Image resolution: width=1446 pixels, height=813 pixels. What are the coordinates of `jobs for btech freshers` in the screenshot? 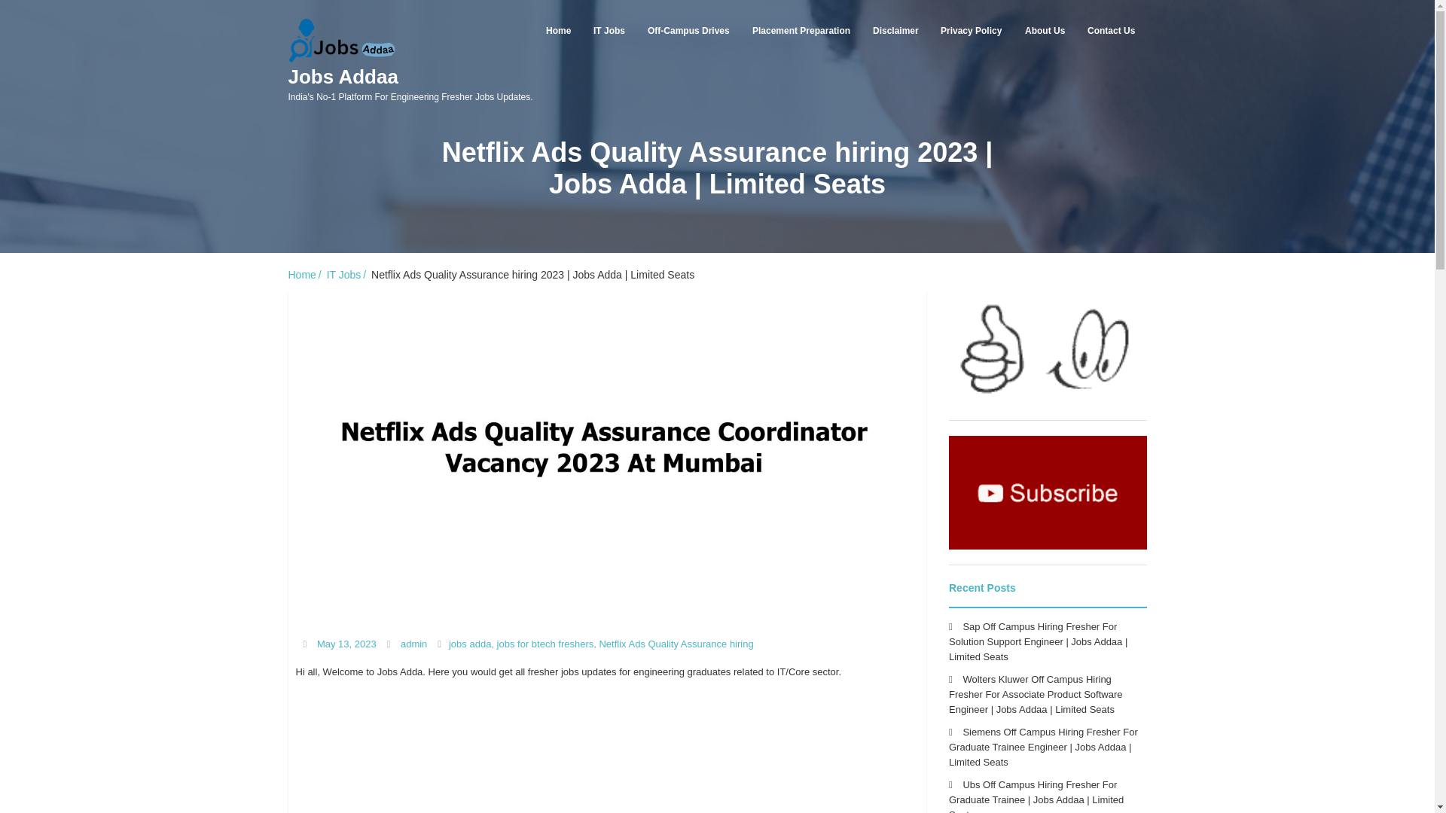 It's located at (545, 643).